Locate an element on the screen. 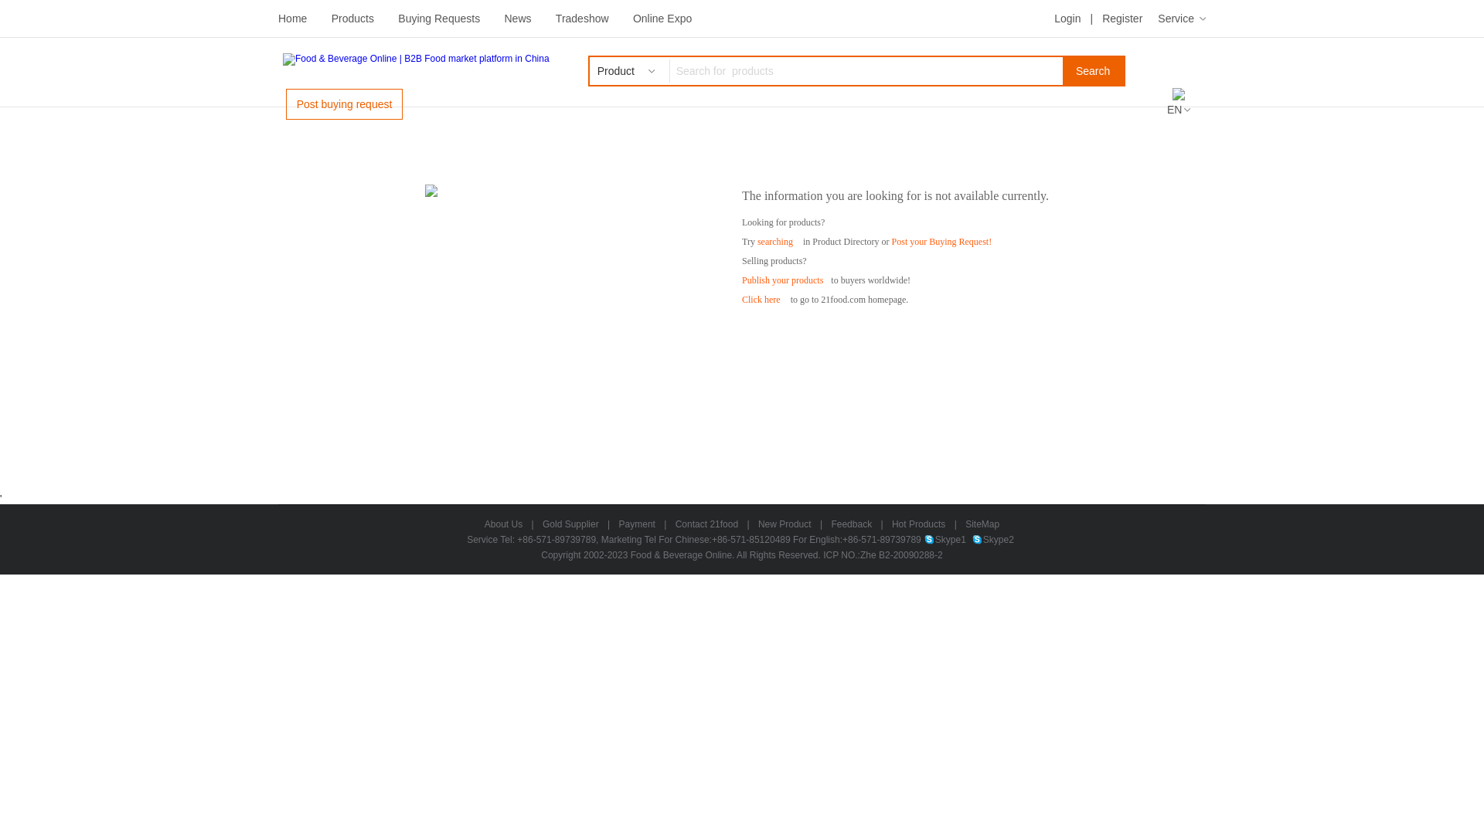  Buying Requests is located at coordinates (439, 19).